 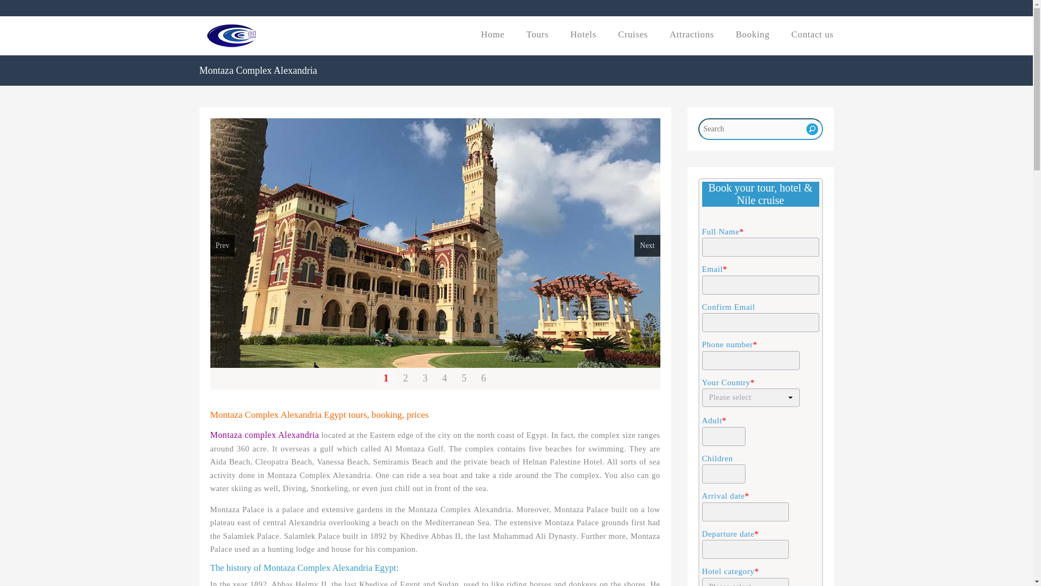 I want to click on 6, so click(x=483, y=378).